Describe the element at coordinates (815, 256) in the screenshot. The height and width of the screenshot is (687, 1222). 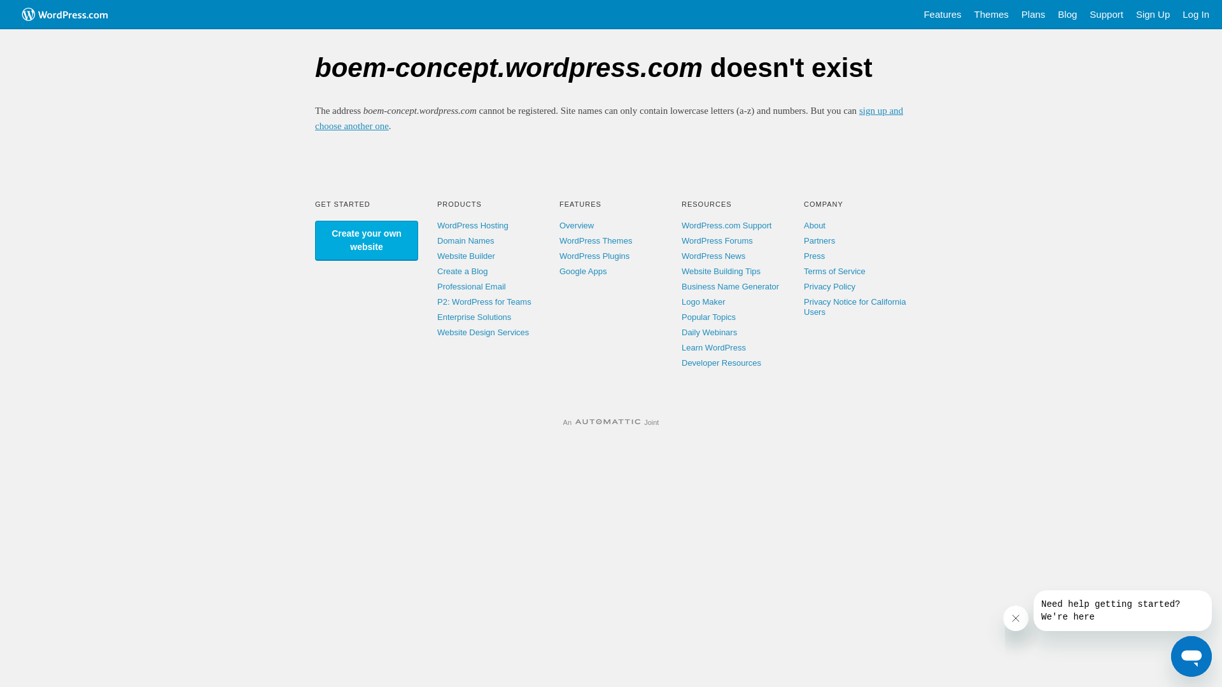
I see `Press` at that location.